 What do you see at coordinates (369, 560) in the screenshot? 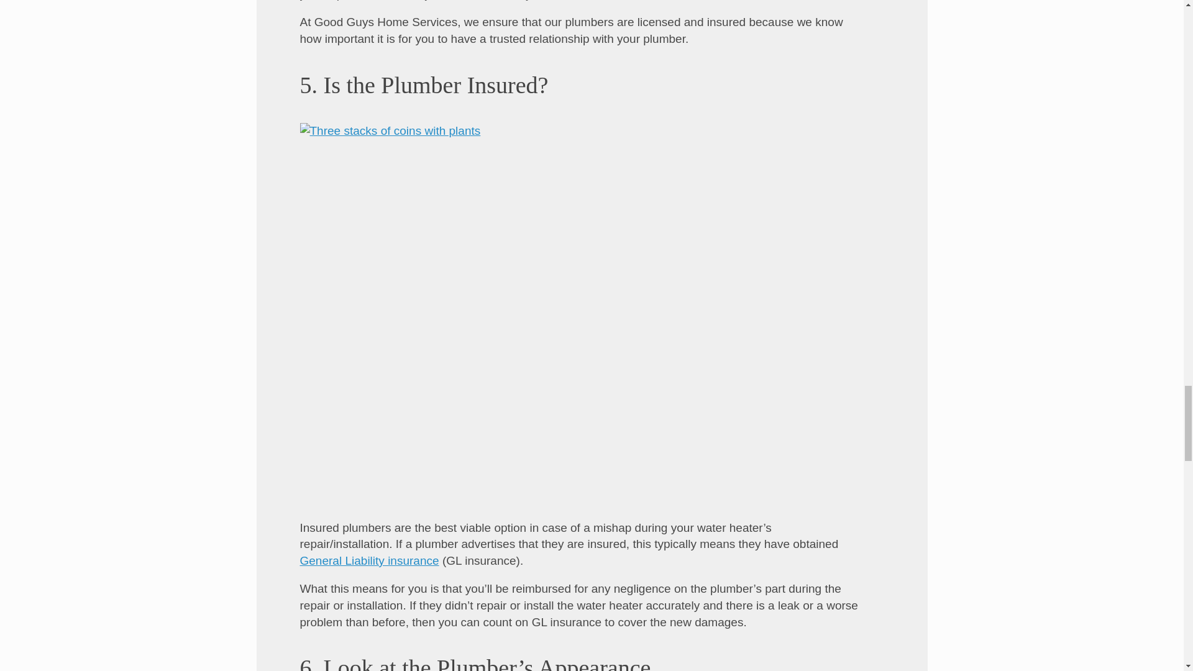
I see `General Liability insurance` at bounding box center [369, 560].